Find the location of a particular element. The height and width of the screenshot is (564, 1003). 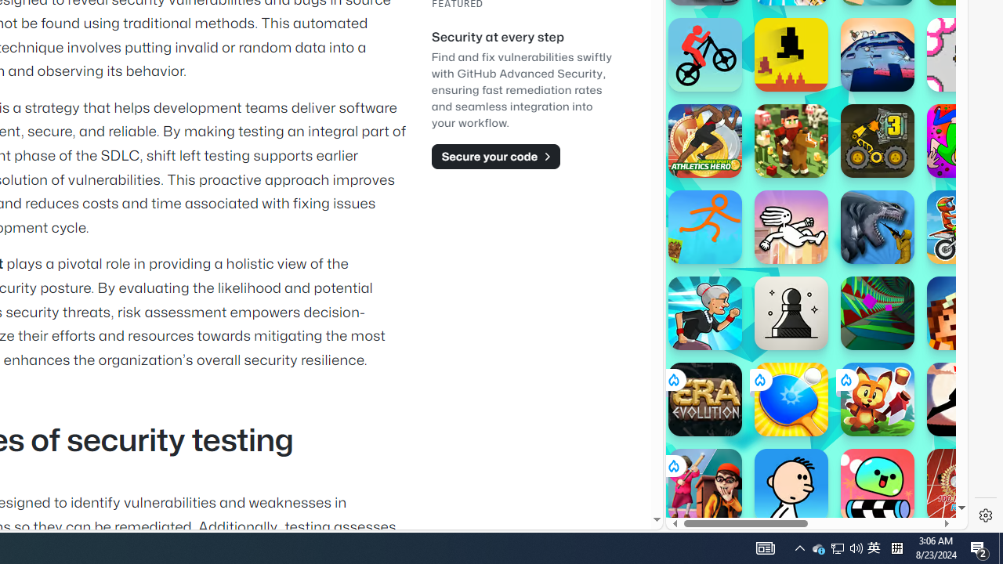

Dreadhead Parkour Dreadhead Parkour is located at coordinates (791, 227).